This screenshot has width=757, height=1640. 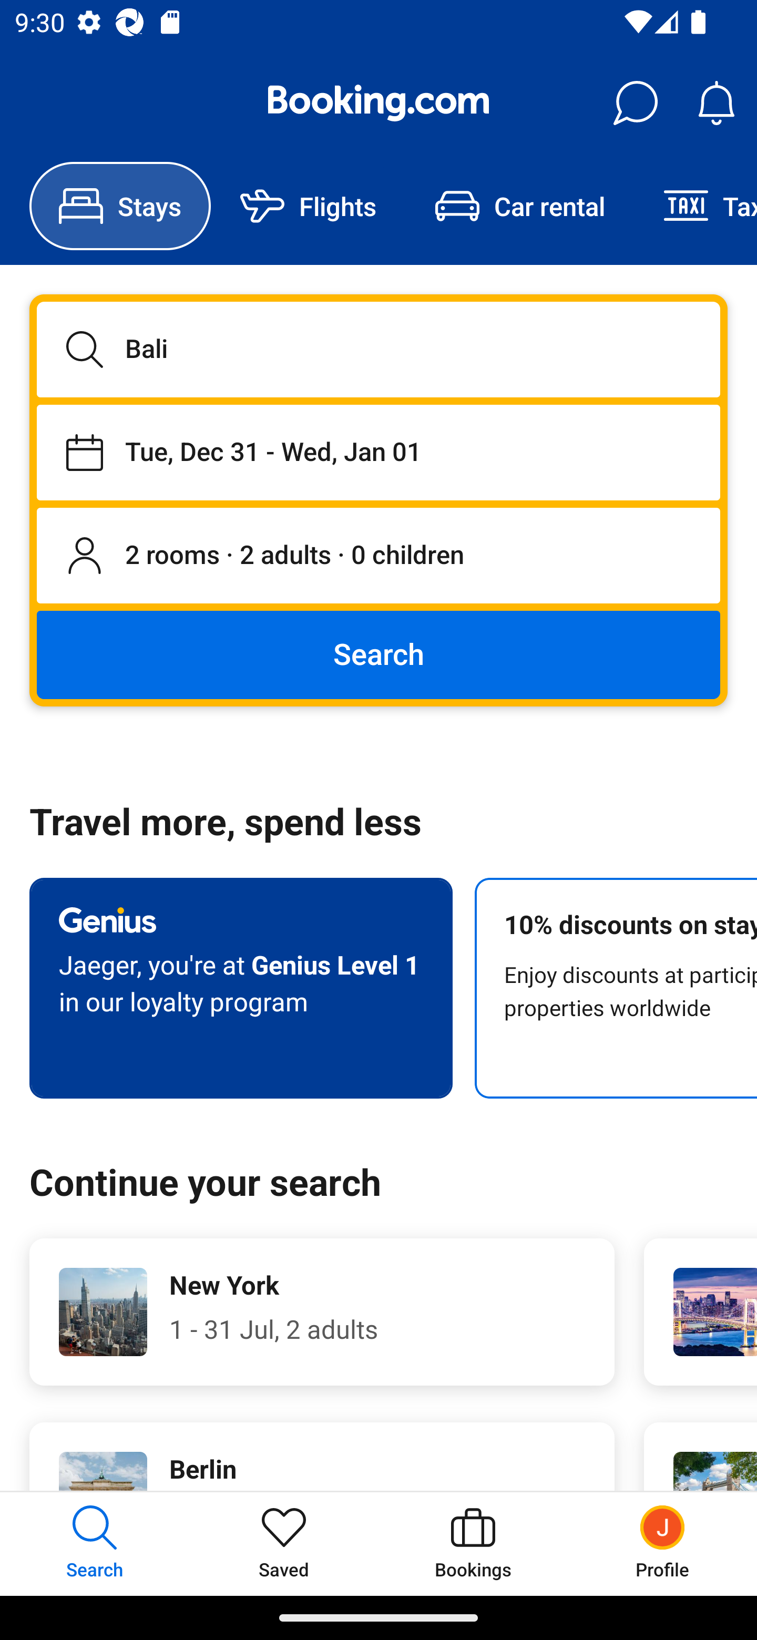 What do you see at coordinates (284, 1543) in the screenshot?
I see `Saved` at bounding box center [284, 1543].